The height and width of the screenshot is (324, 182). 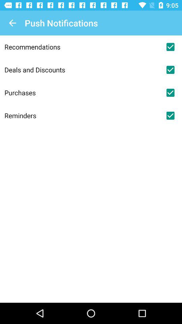 What do you see at coordinates (82, 92) in the screenshot?
I see `turn on icon above the reminders` at bounding box center [82, 92].